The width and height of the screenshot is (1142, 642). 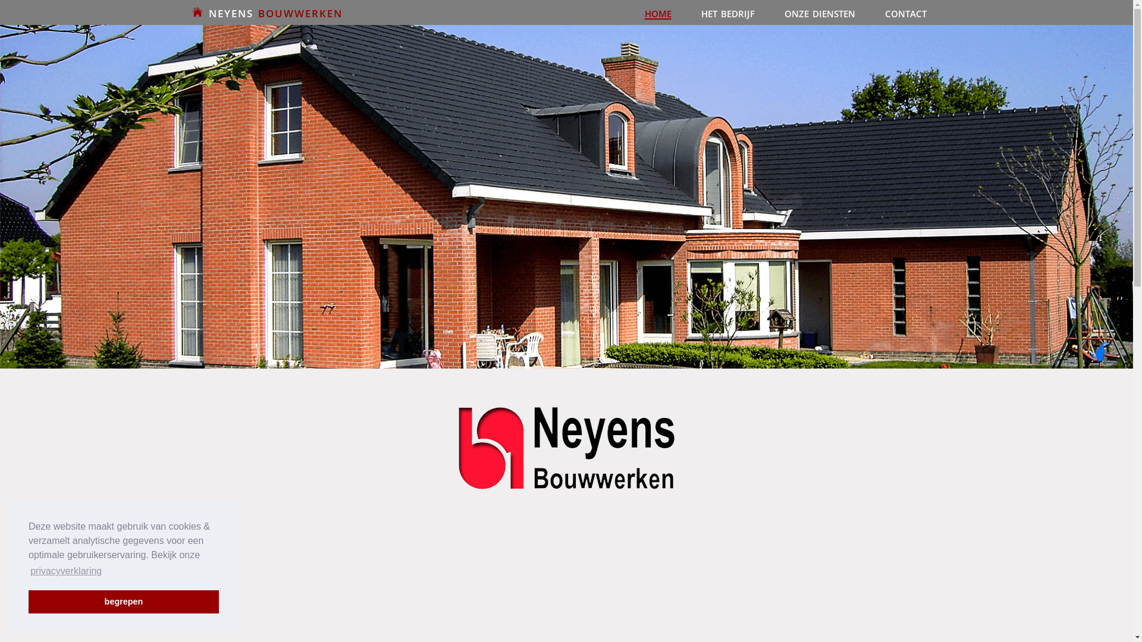 What do you see at coordinates (66, 571) in the screenshot?
I see `privacyverklaring` at bounding box center [66, 571].